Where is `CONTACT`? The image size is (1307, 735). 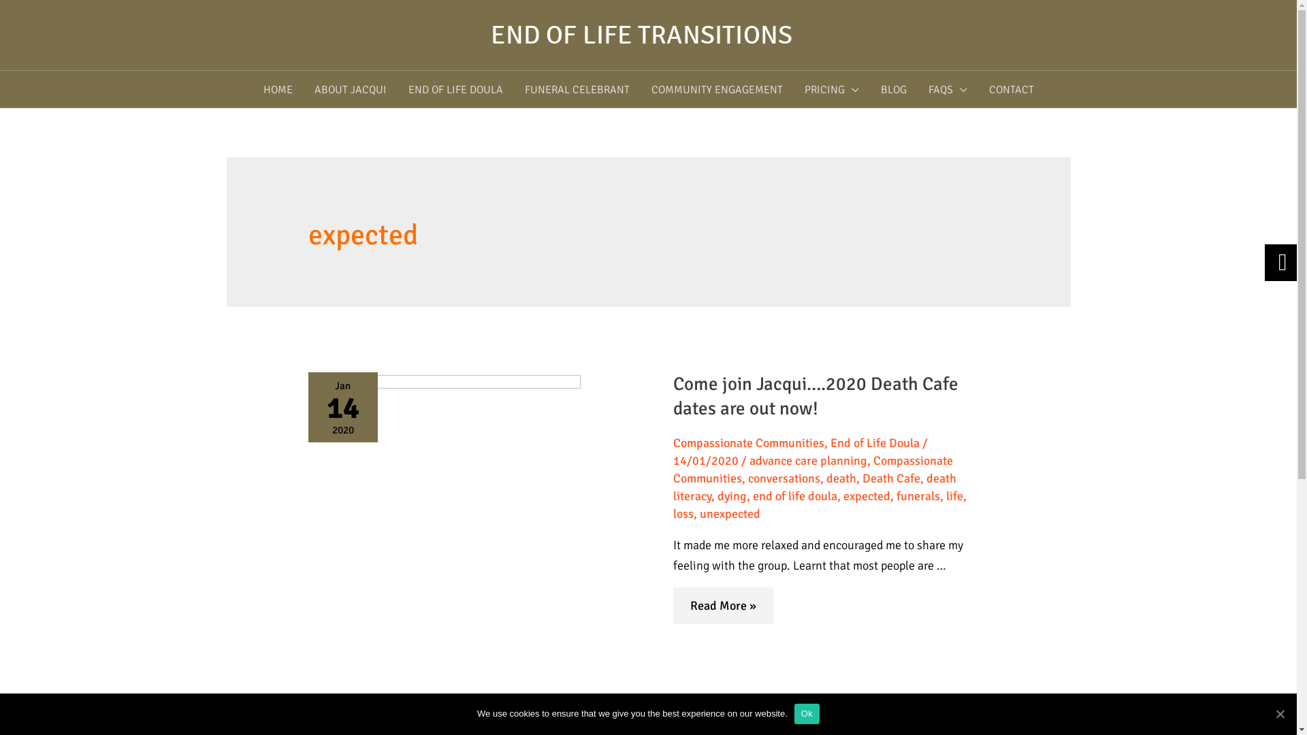 CONTACT is located at coordinates (1011, 90).